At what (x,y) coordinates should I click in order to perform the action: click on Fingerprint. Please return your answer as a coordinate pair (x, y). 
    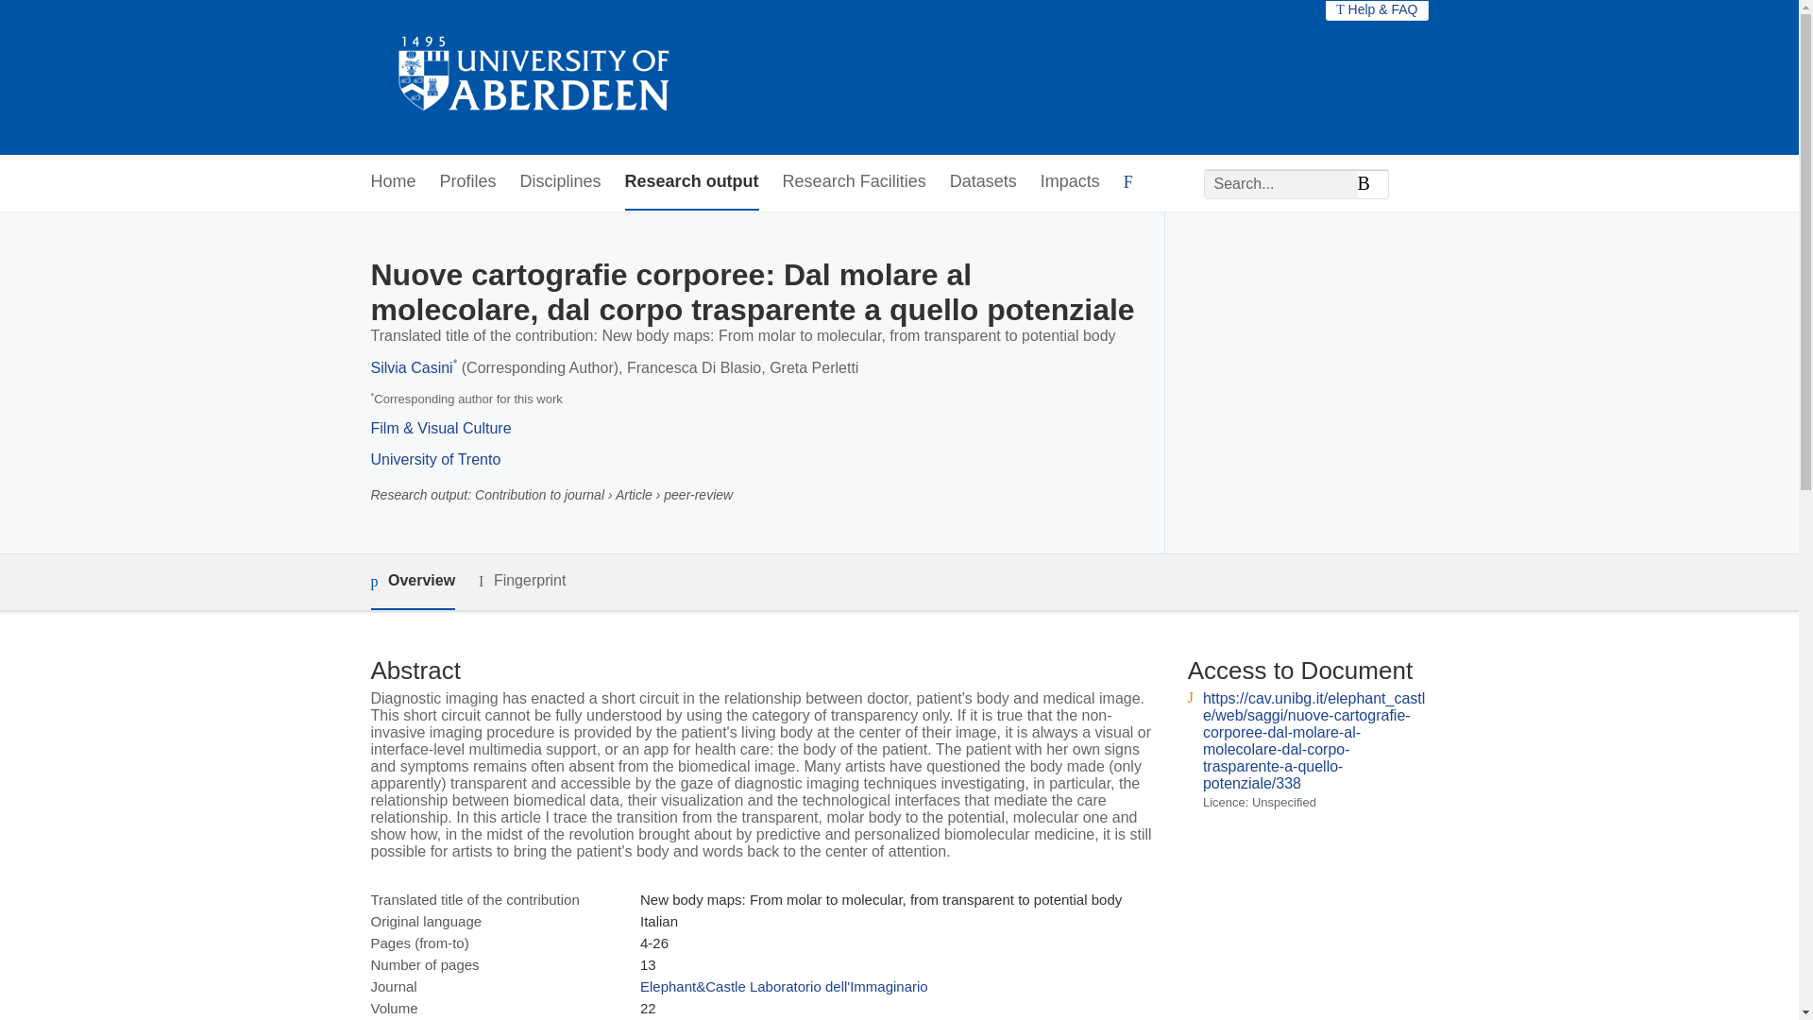
    Looking at the image, I should click on (521, 581).